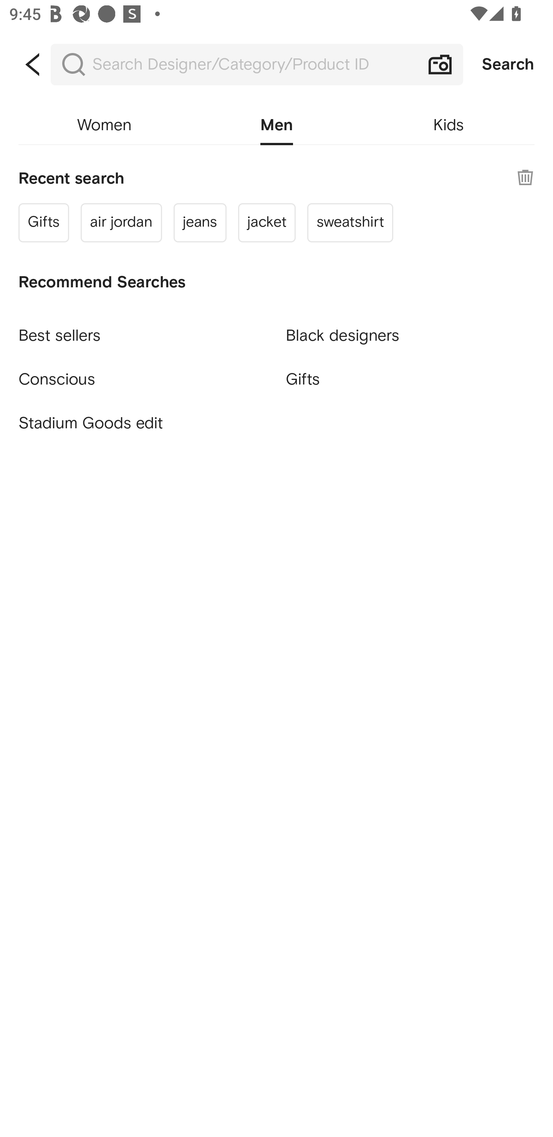 The width and height of the screenshot is (553, 1137). What do you see at coordinates (142, 423) in the screenshot?
I see `Stadium Goods edit` at bounding box center [142, 423].